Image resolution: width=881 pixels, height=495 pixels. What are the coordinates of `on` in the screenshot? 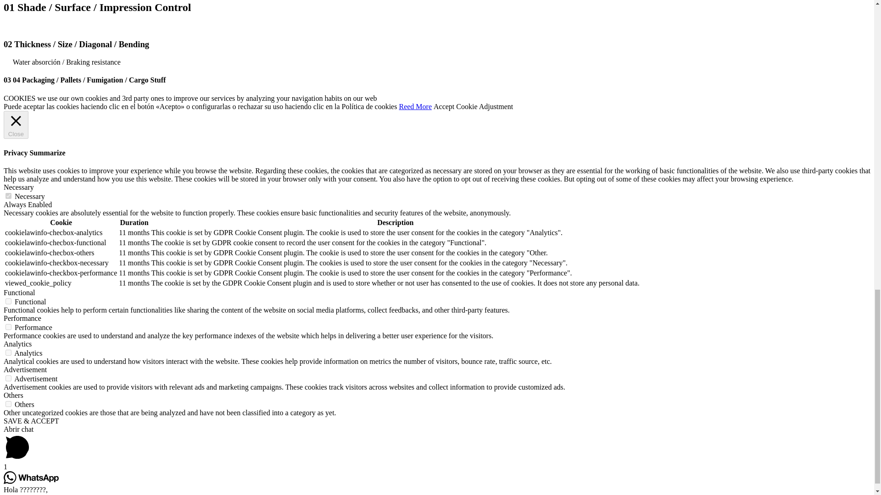 It's located at (8, 327).